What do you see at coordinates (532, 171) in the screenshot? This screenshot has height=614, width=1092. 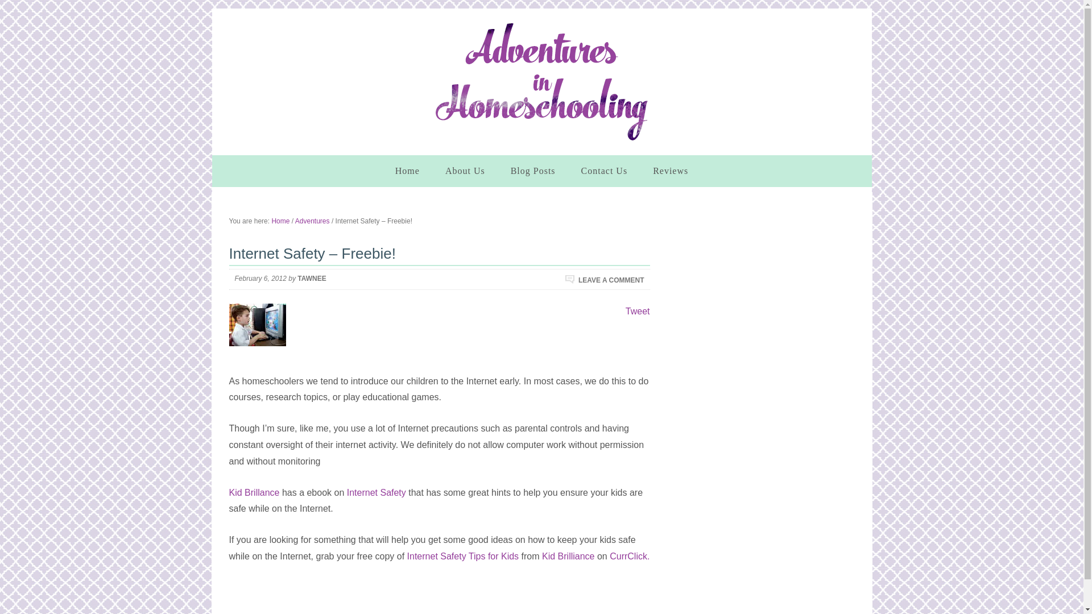 I see `Blog Posts` at bounding box center [532, 171].